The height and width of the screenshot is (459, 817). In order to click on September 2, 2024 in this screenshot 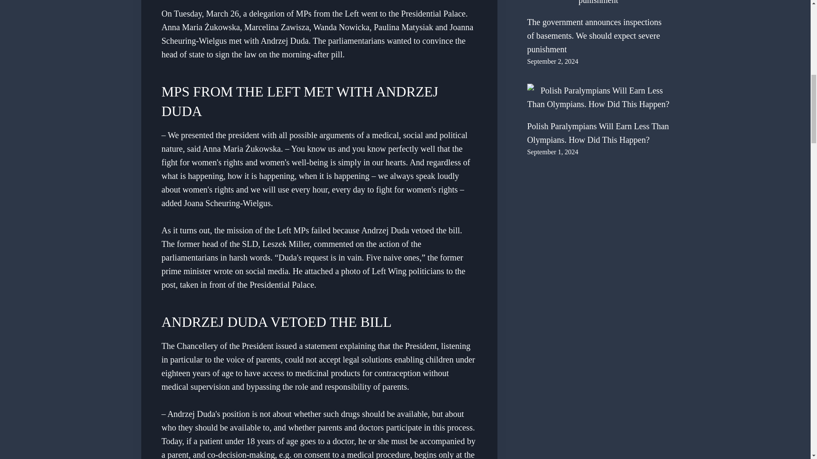, I will do `click(552, 61)`.